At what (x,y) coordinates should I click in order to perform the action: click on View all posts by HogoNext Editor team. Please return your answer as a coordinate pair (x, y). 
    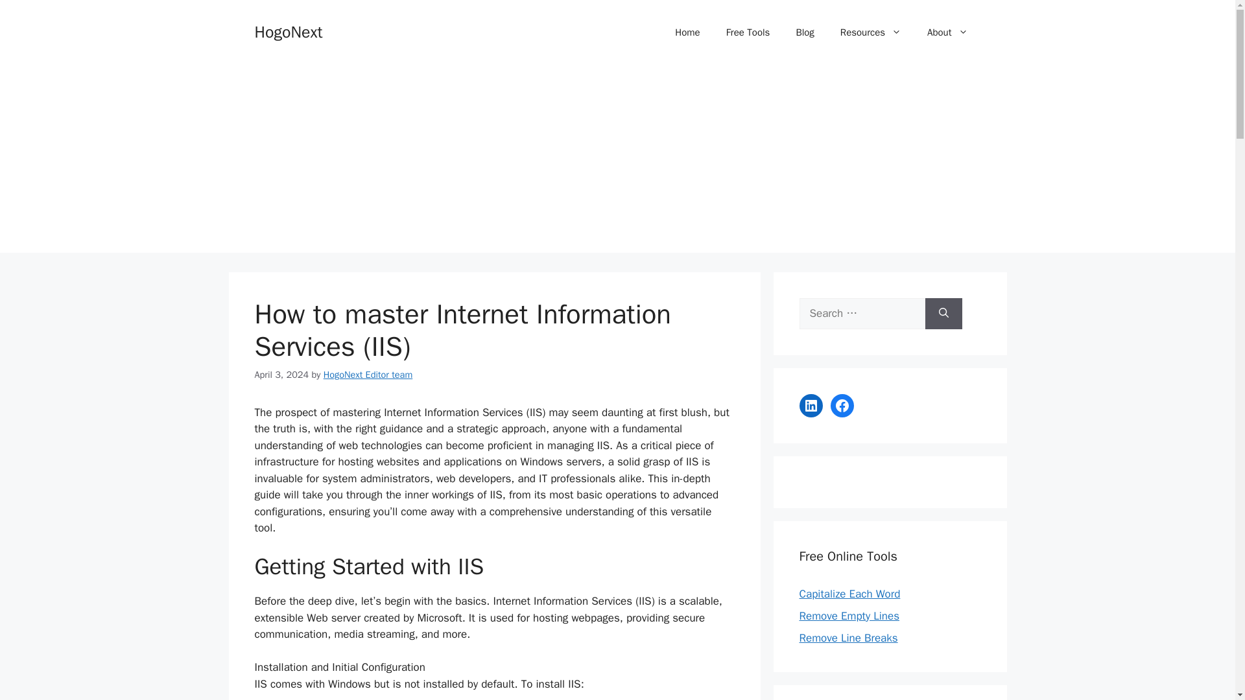
    Looking at the image, I should click on (368, 375).